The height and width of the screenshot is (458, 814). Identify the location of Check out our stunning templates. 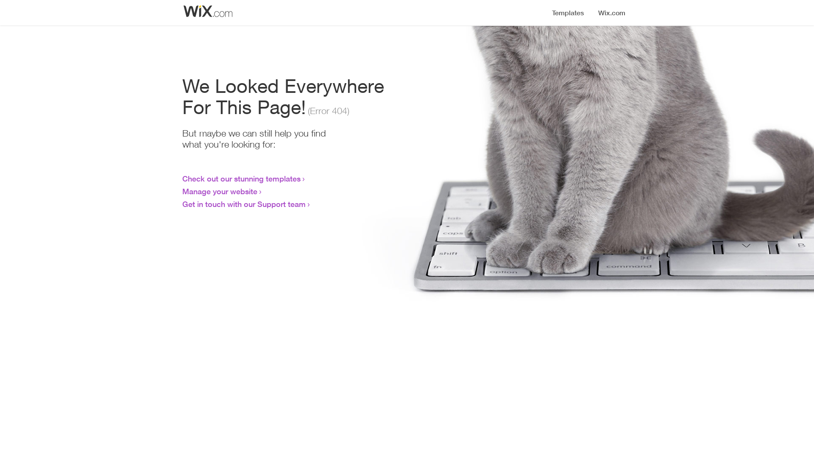
(242, 179).